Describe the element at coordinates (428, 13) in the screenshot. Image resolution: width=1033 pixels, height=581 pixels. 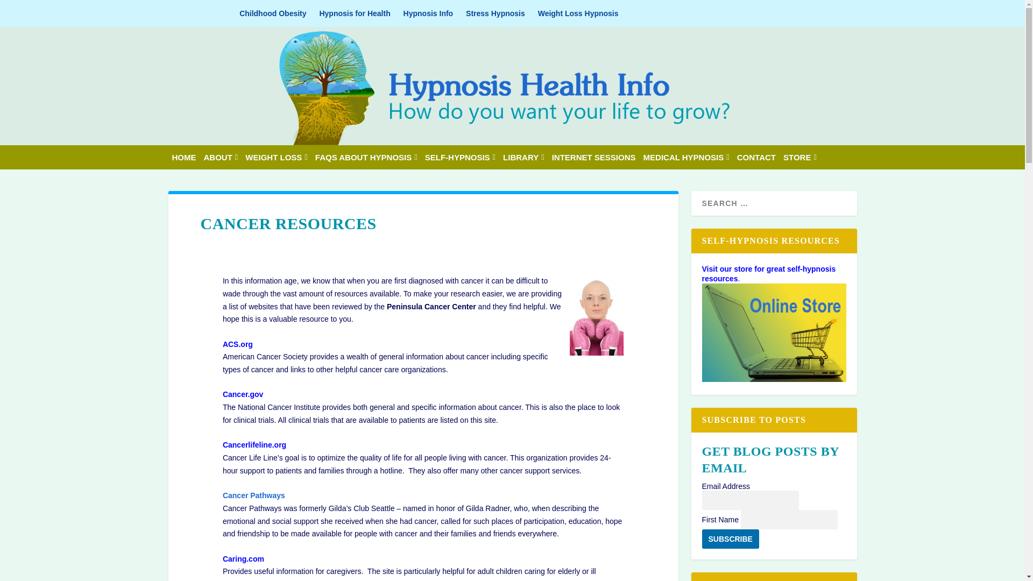
I see `Hypnosis Info` at that location.